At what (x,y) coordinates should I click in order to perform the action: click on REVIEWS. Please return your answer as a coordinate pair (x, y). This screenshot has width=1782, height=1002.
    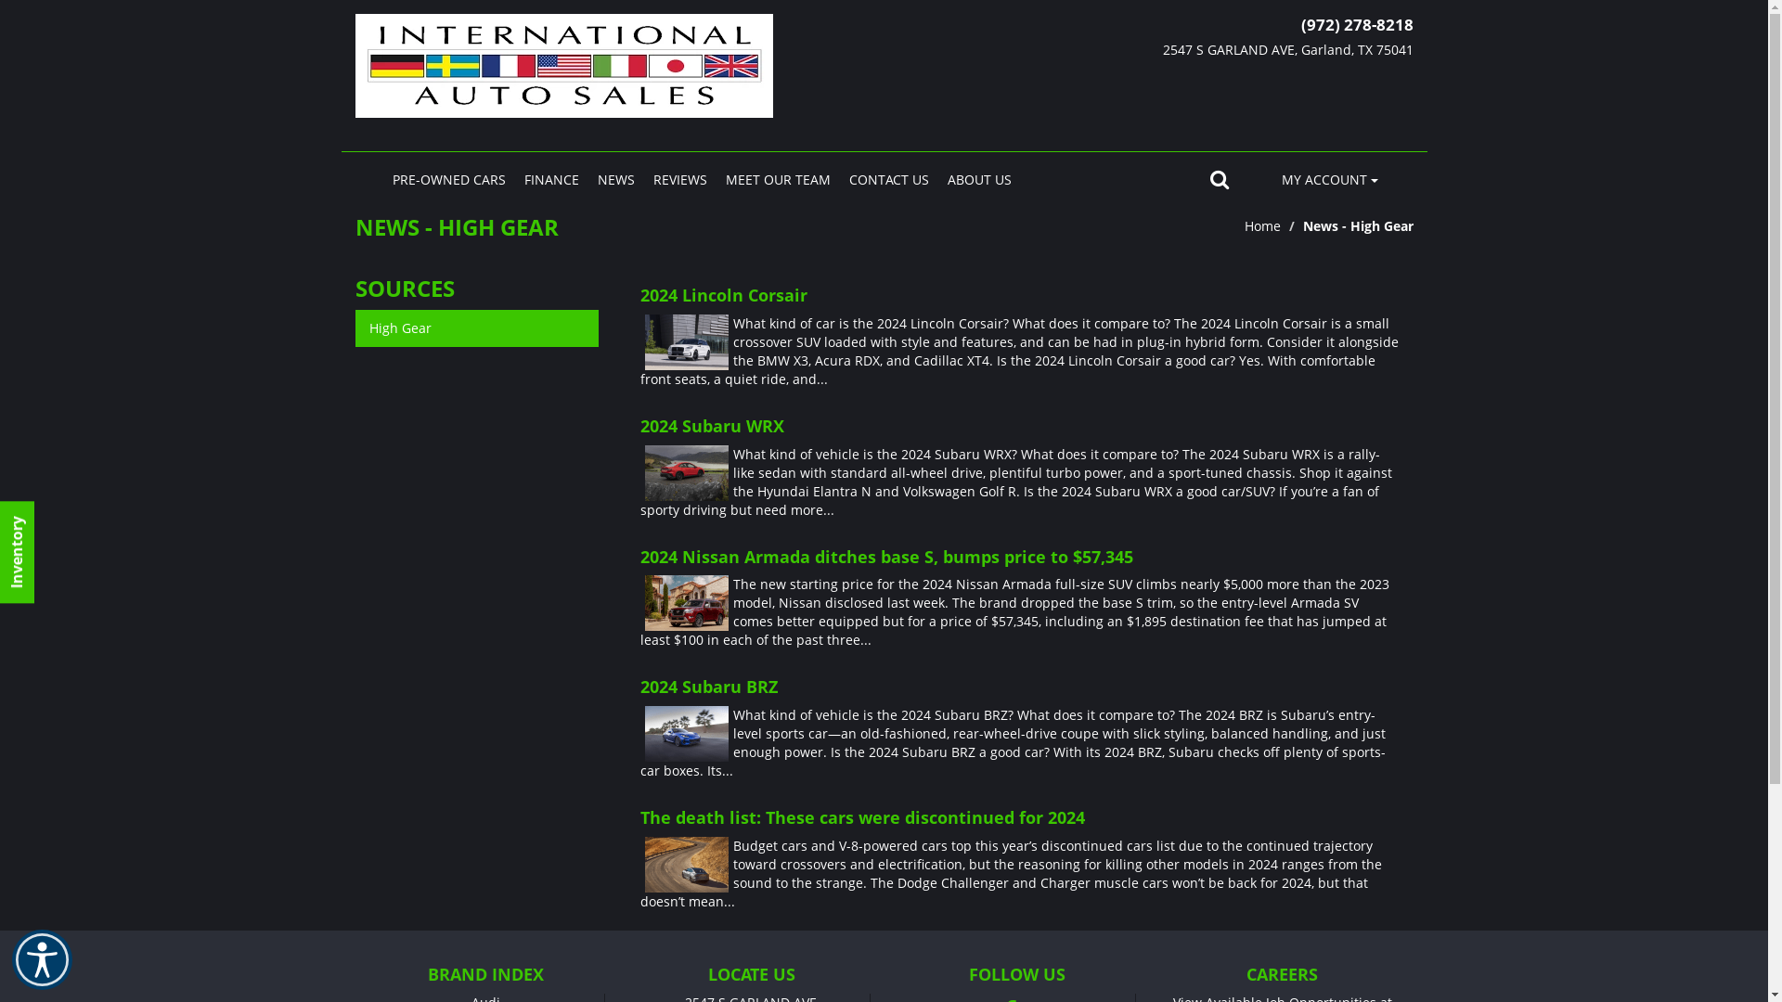
    Looking at the image, I should click on (680, 180).